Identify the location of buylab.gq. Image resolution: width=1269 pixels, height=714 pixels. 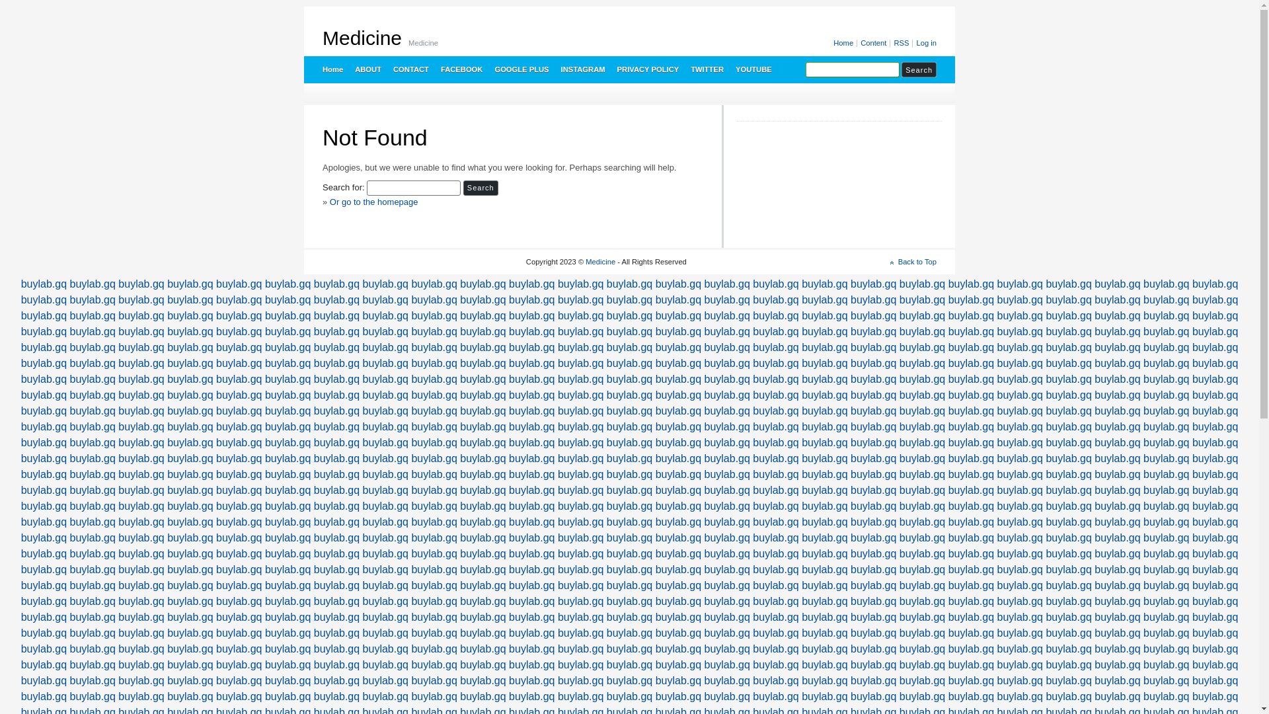
(141, 617).